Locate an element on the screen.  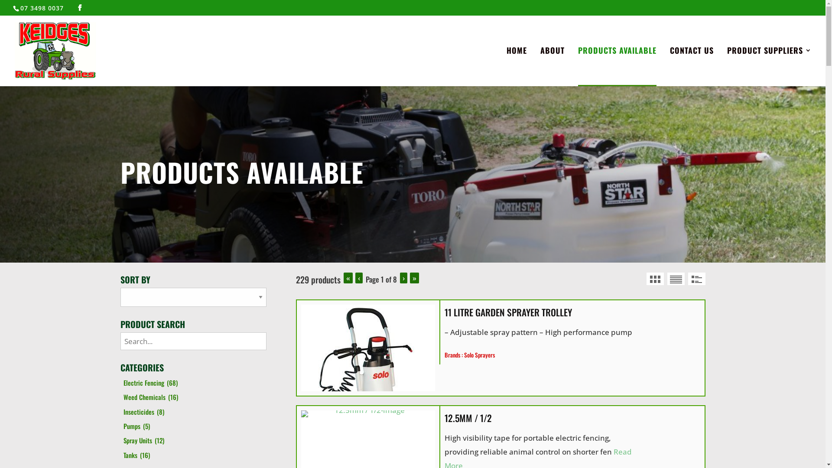
ABOUT is located at coordinates (552, 66).